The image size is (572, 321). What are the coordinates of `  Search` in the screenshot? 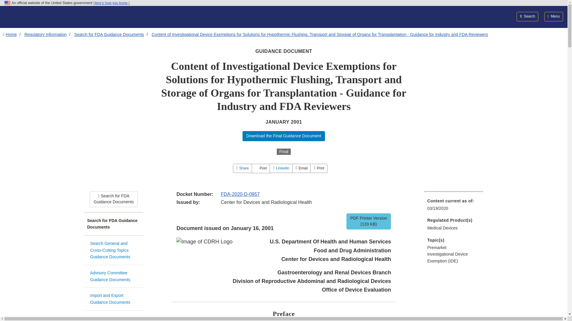 It's located at (527, 16).